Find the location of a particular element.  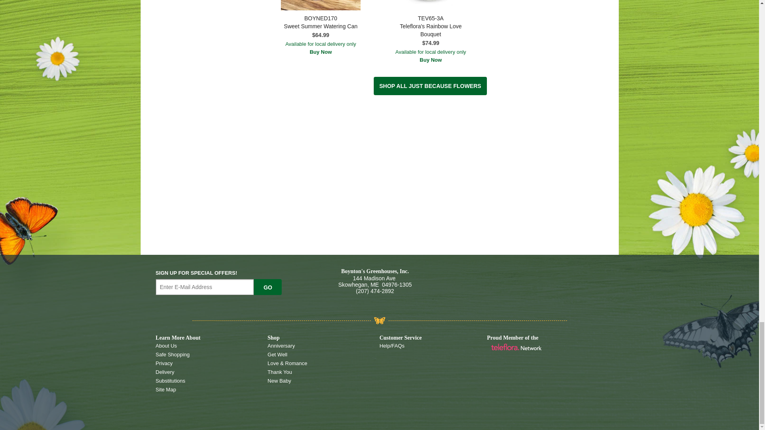

Go is located at coordinates (268, 287).